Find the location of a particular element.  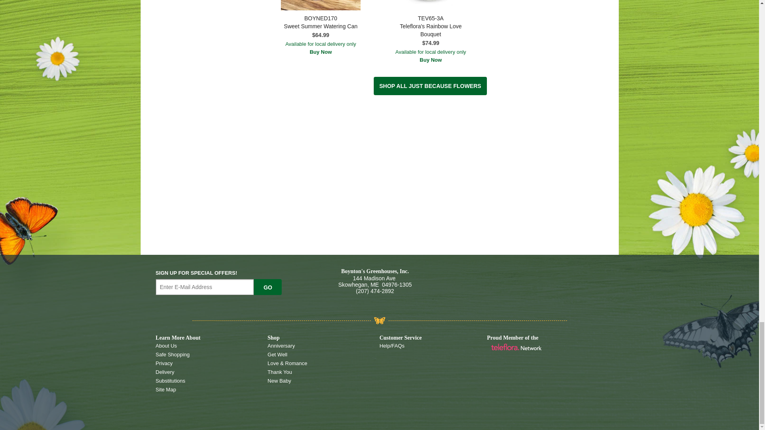

Go is located at coordinates (268, 287).